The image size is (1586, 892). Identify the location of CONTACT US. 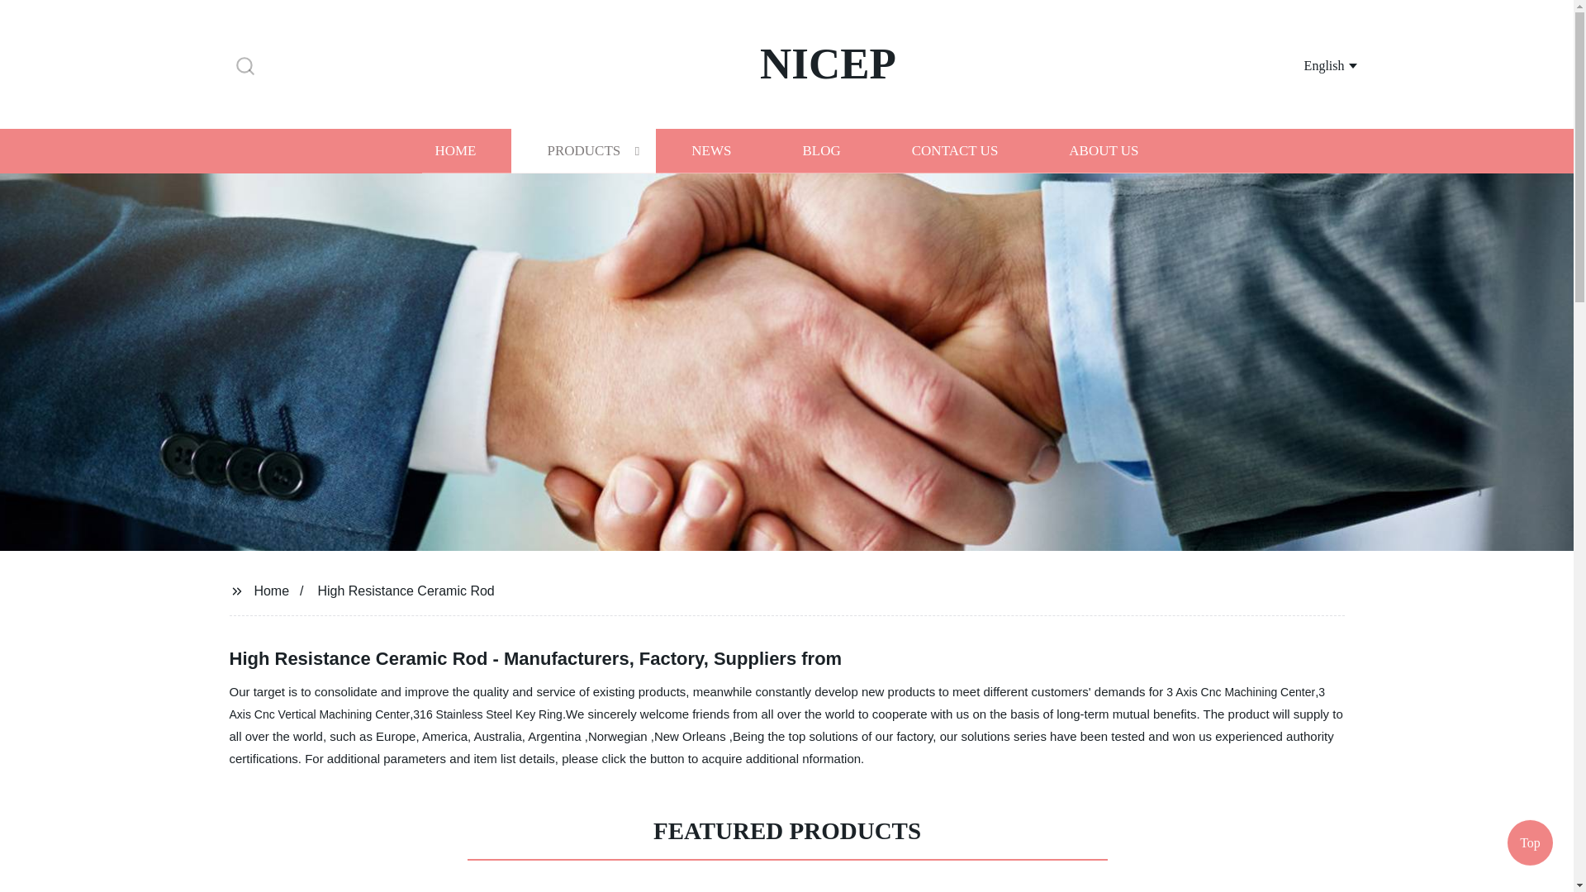
(955, 150).